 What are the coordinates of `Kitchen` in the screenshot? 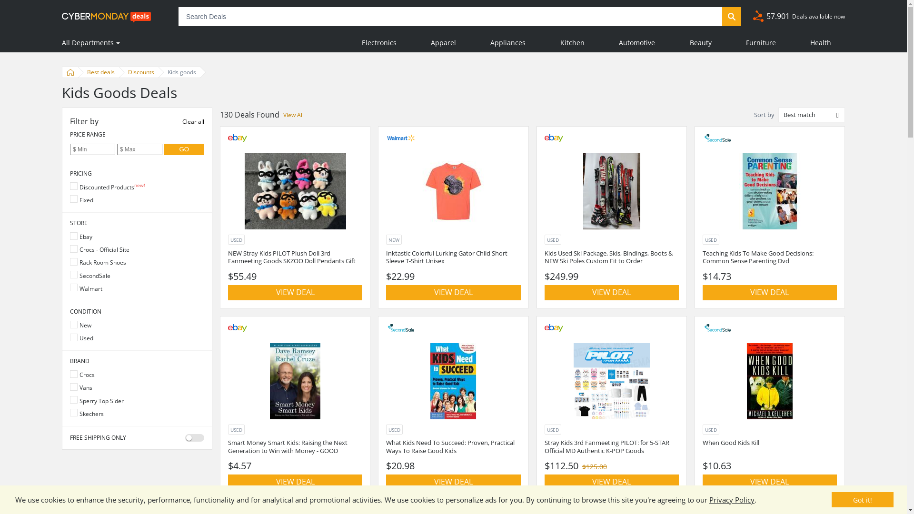 It's located at (572, 43).